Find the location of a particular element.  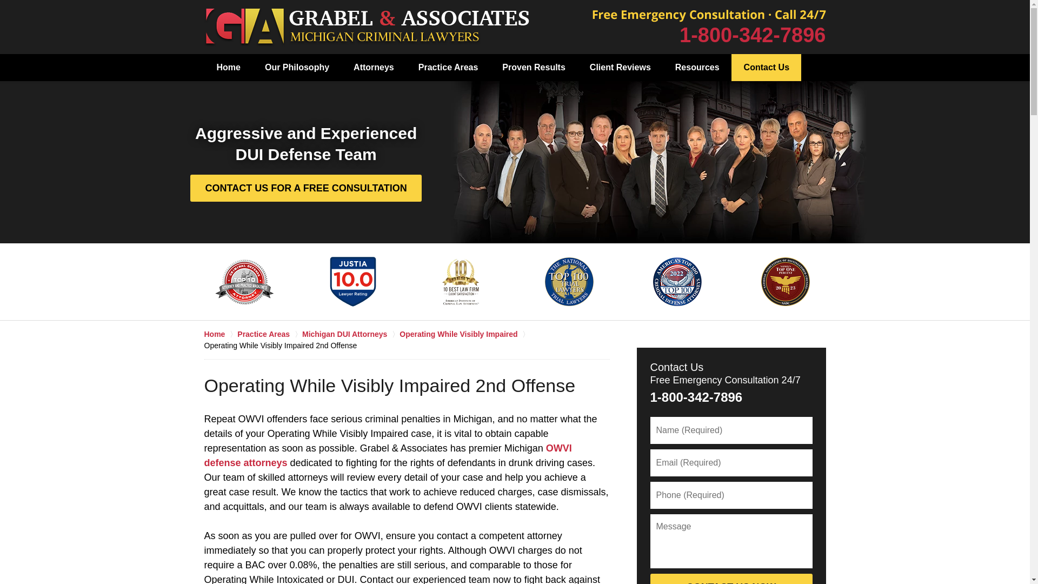

Contact Us is located at coordinates (767, 68).